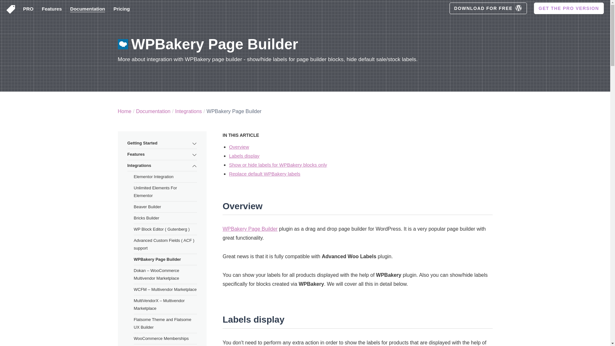 Image resolution: width=615 pixels, height=346 pixels. What do you see at coordinates (121, 9) in the screenshot?
I see `Pricing` at bounding box center [121, 9].